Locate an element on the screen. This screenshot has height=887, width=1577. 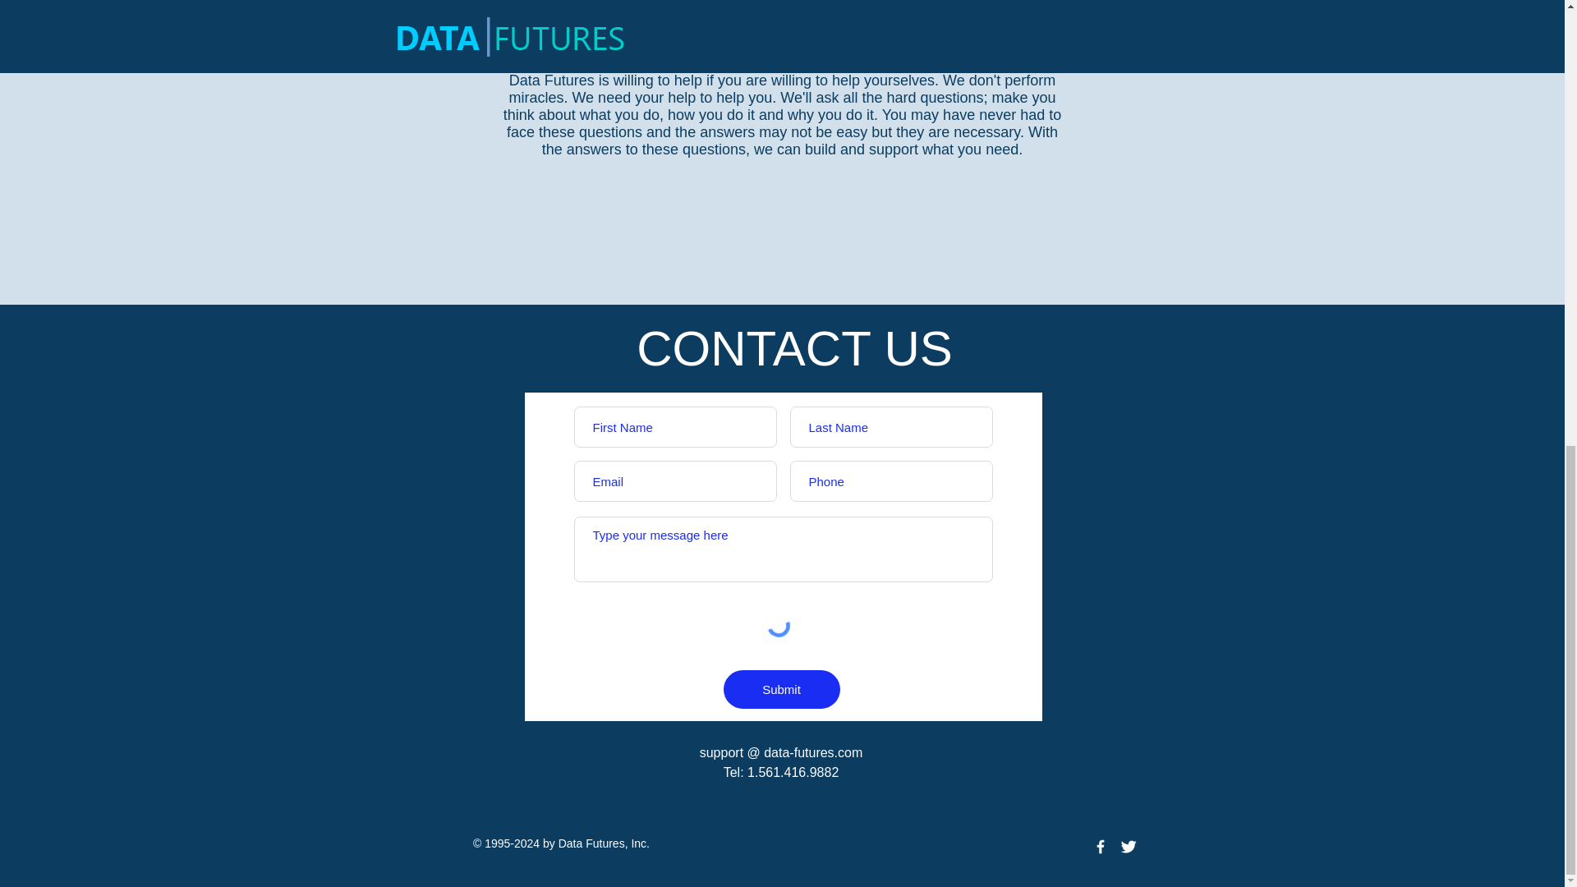
Submit is located at coordinates (780, 689).